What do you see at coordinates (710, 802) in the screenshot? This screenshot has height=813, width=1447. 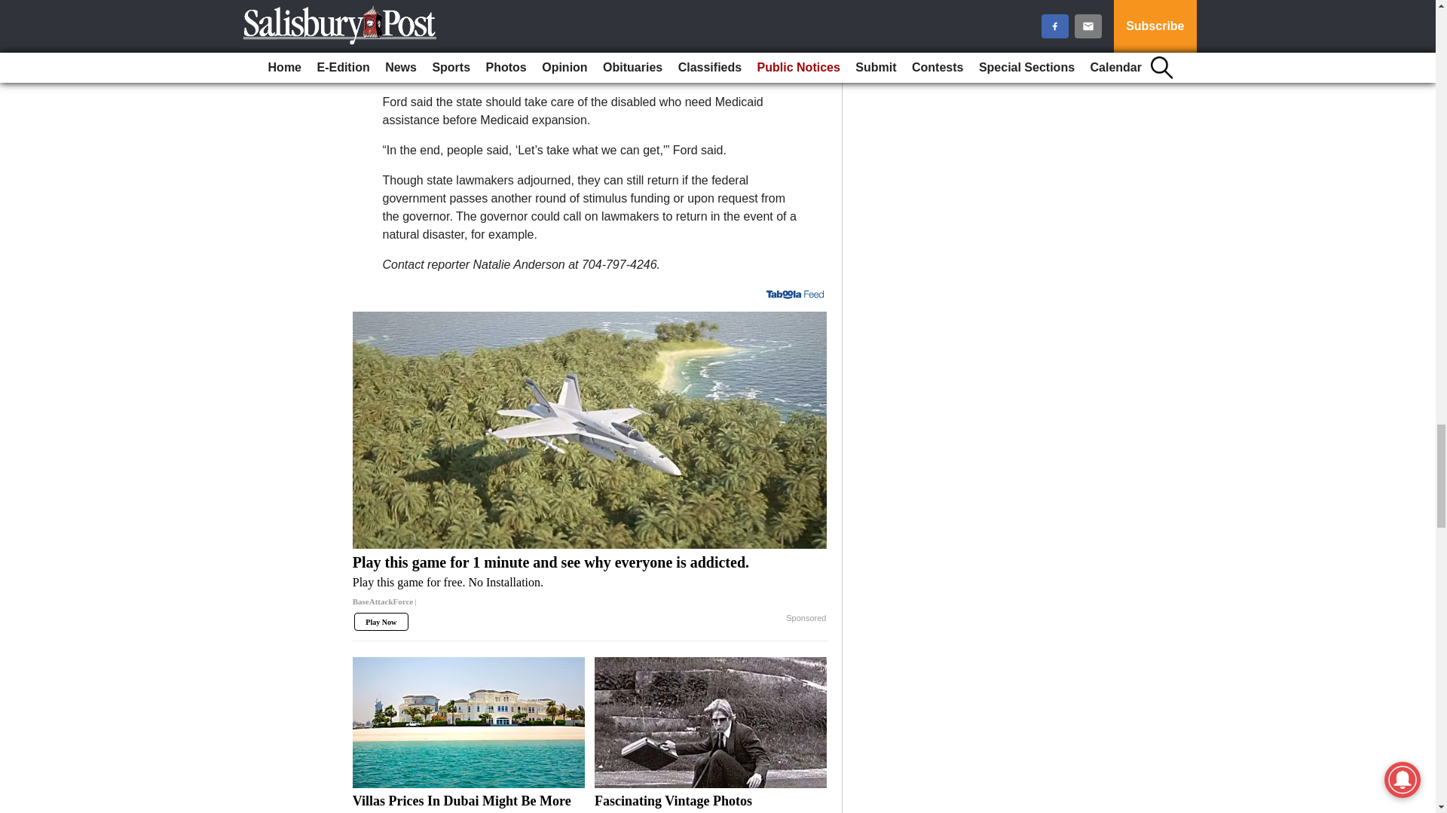 I see `Fascinating Vintage Photos` at bounding box center [710, 802].